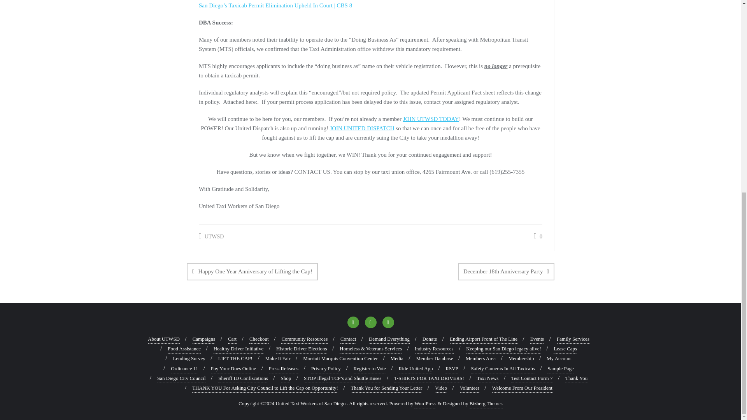 The image size is (747, 420). Describe the element at coordinates (252, 271) in the screenshot. I see `Happy One Year Anniversary of Lifting the Cap!` at that location.